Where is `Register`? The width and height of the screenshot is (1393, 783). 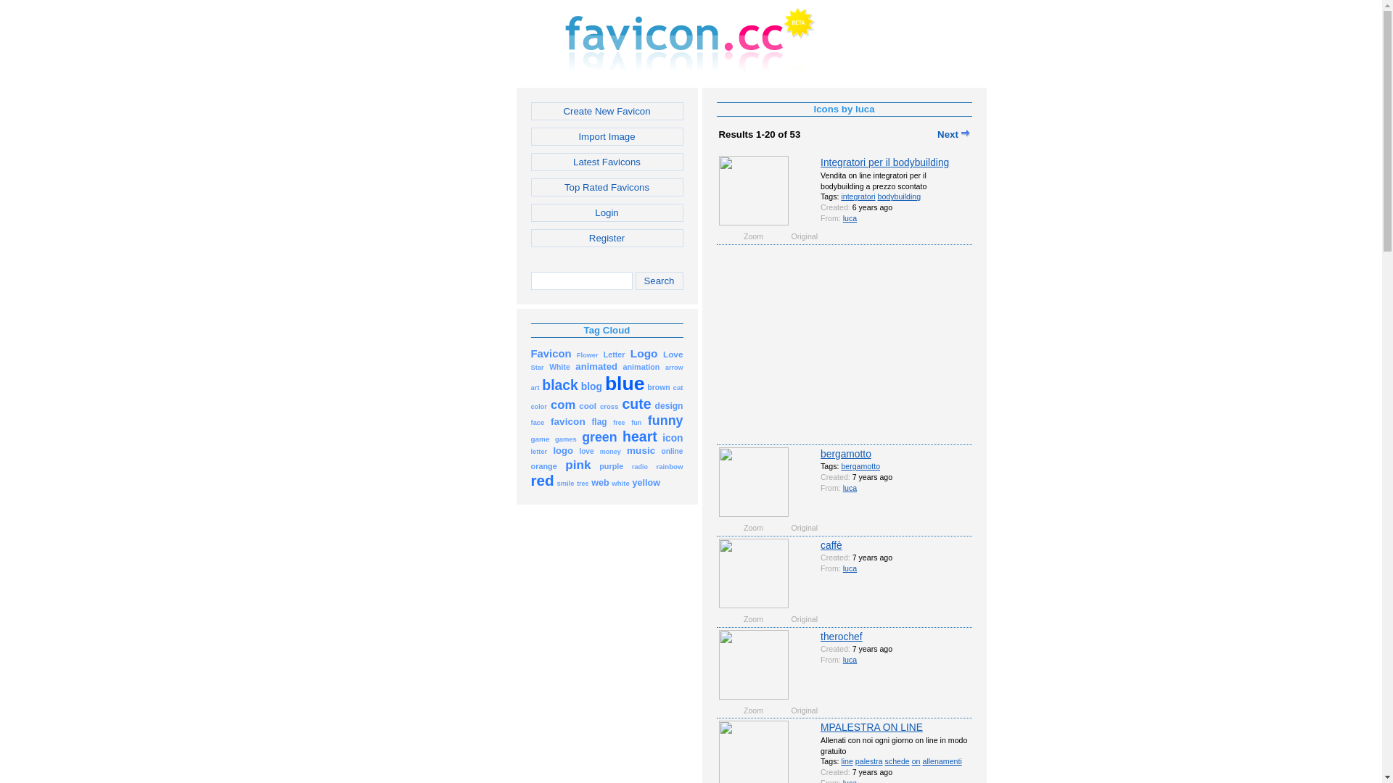 Register is located at coordinates (607, 238).